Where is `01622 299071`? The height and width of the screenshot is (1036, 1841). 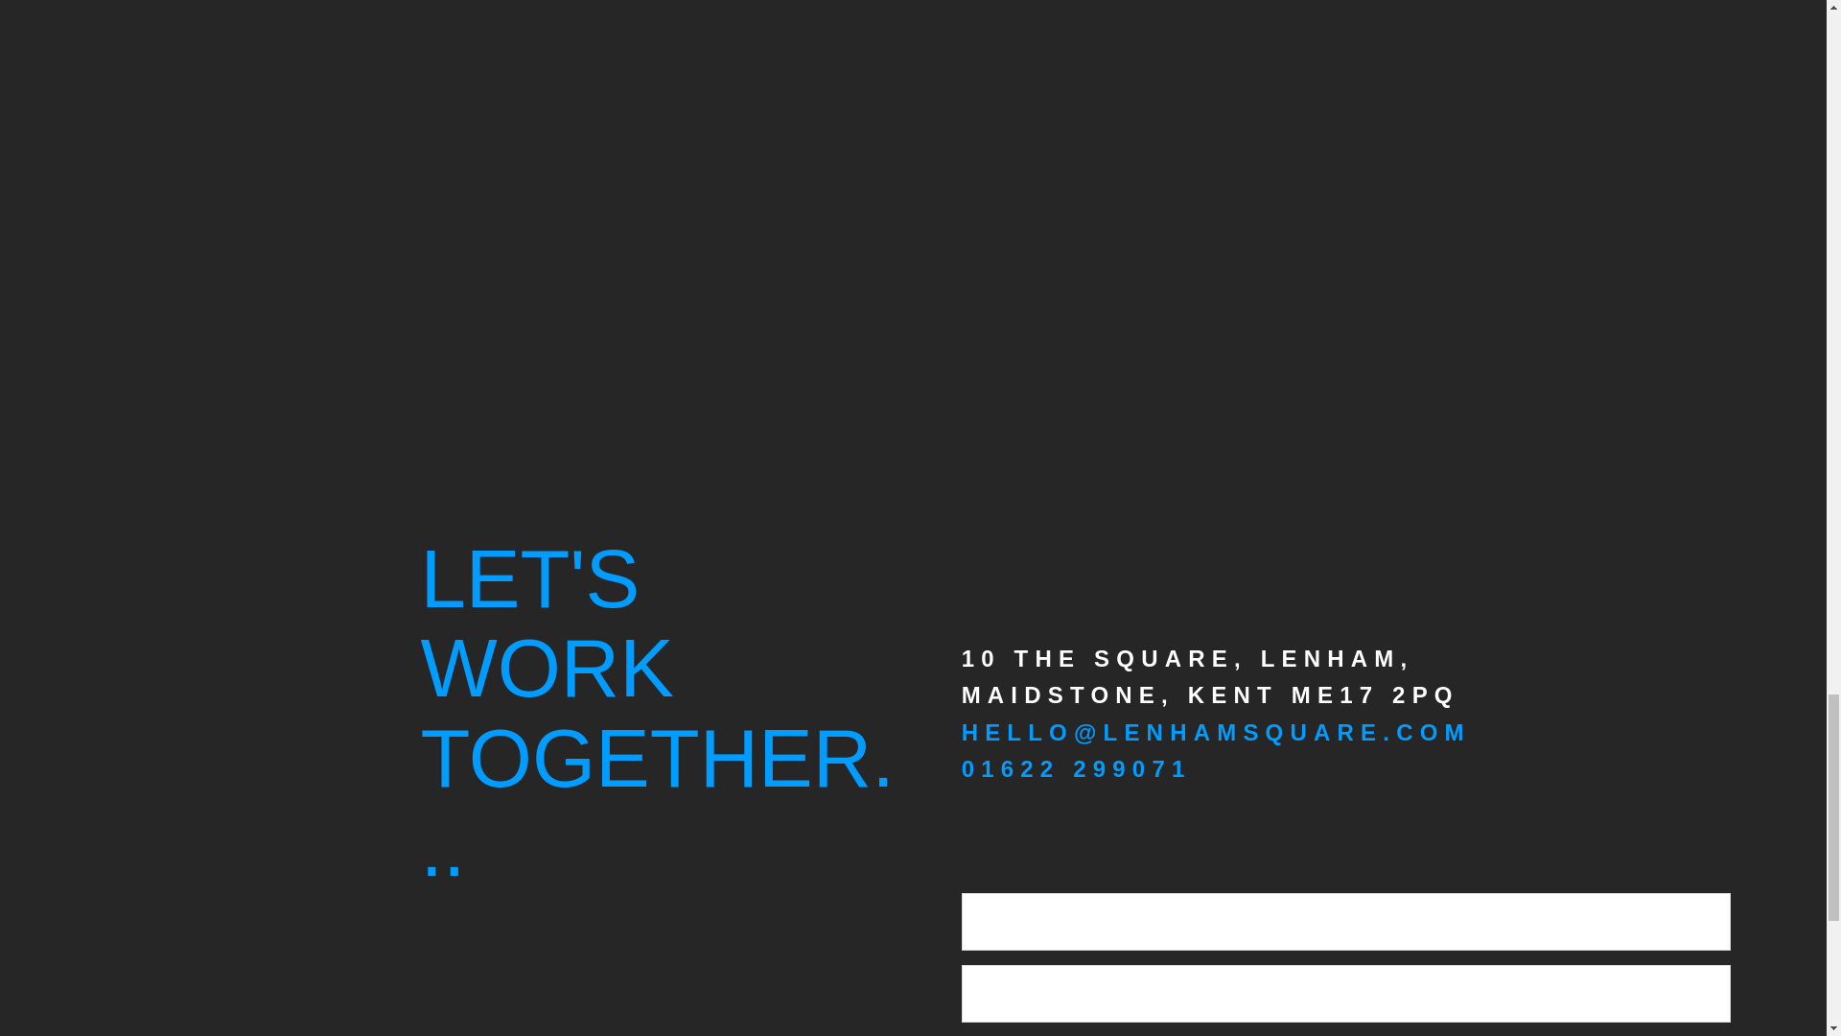
01622 299071 is located at coordinates (1076, 769).